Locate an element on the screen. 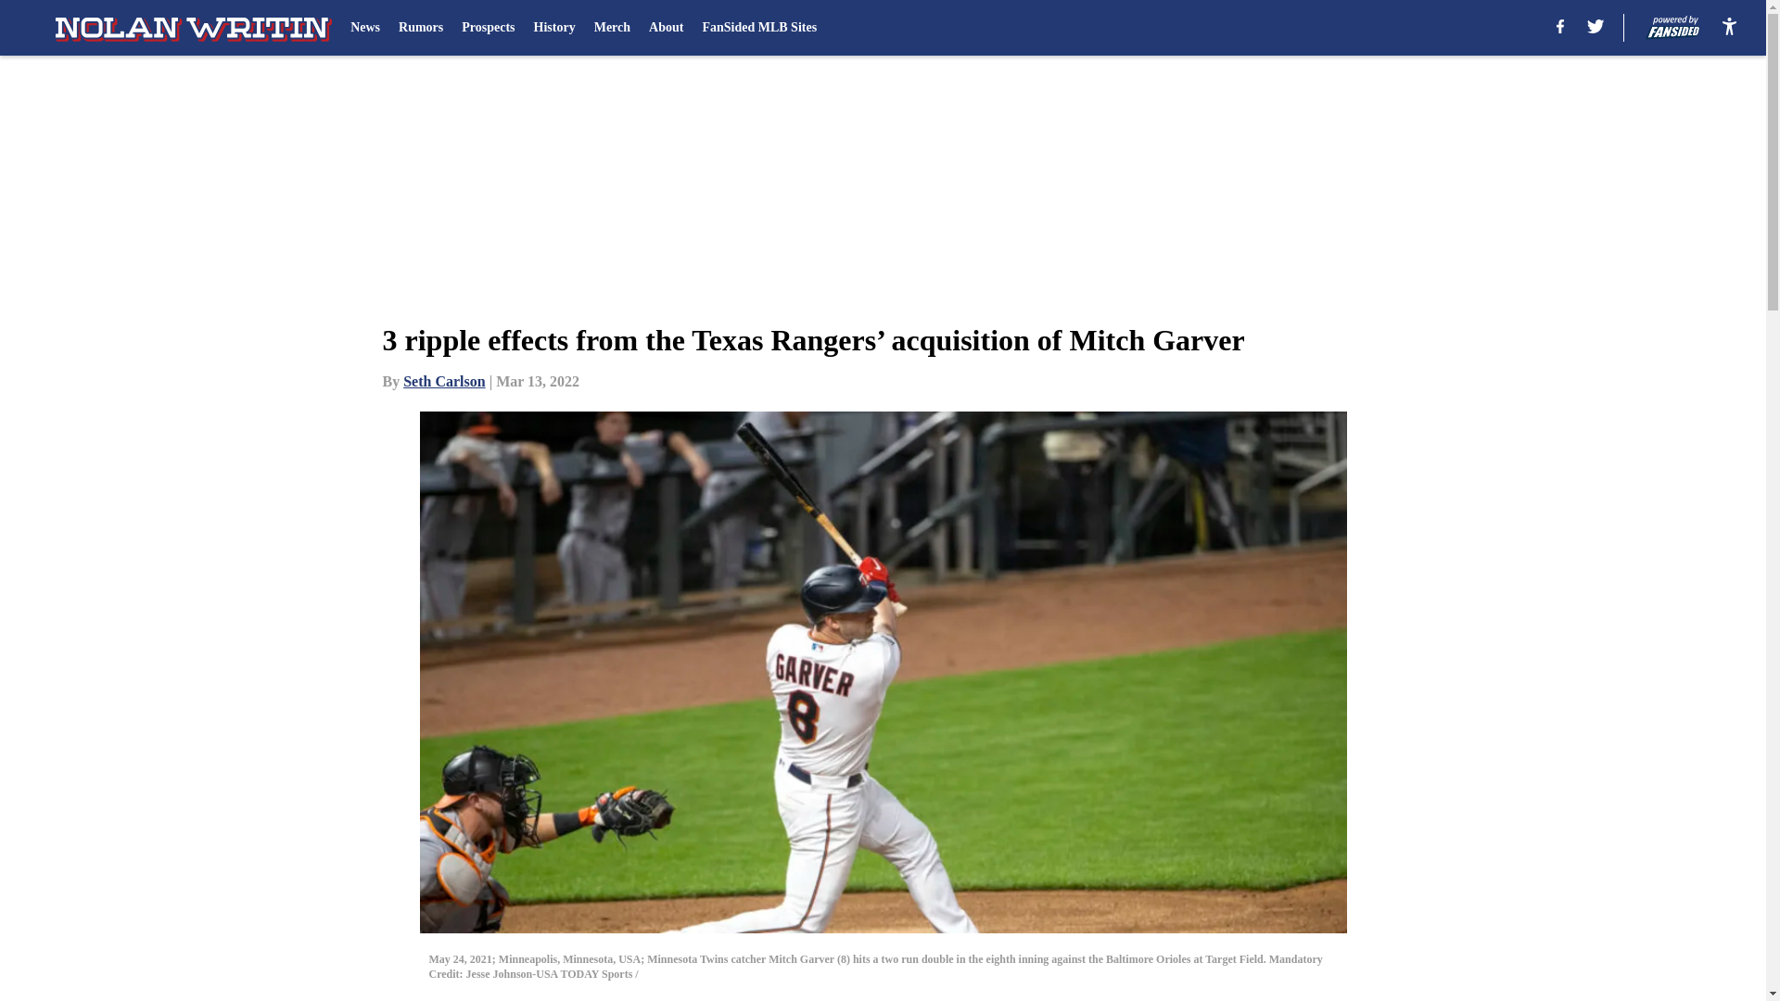 The height and width of the screenshot is (1001, 1780). Seth Carlson is located at coordinates (443, 381).